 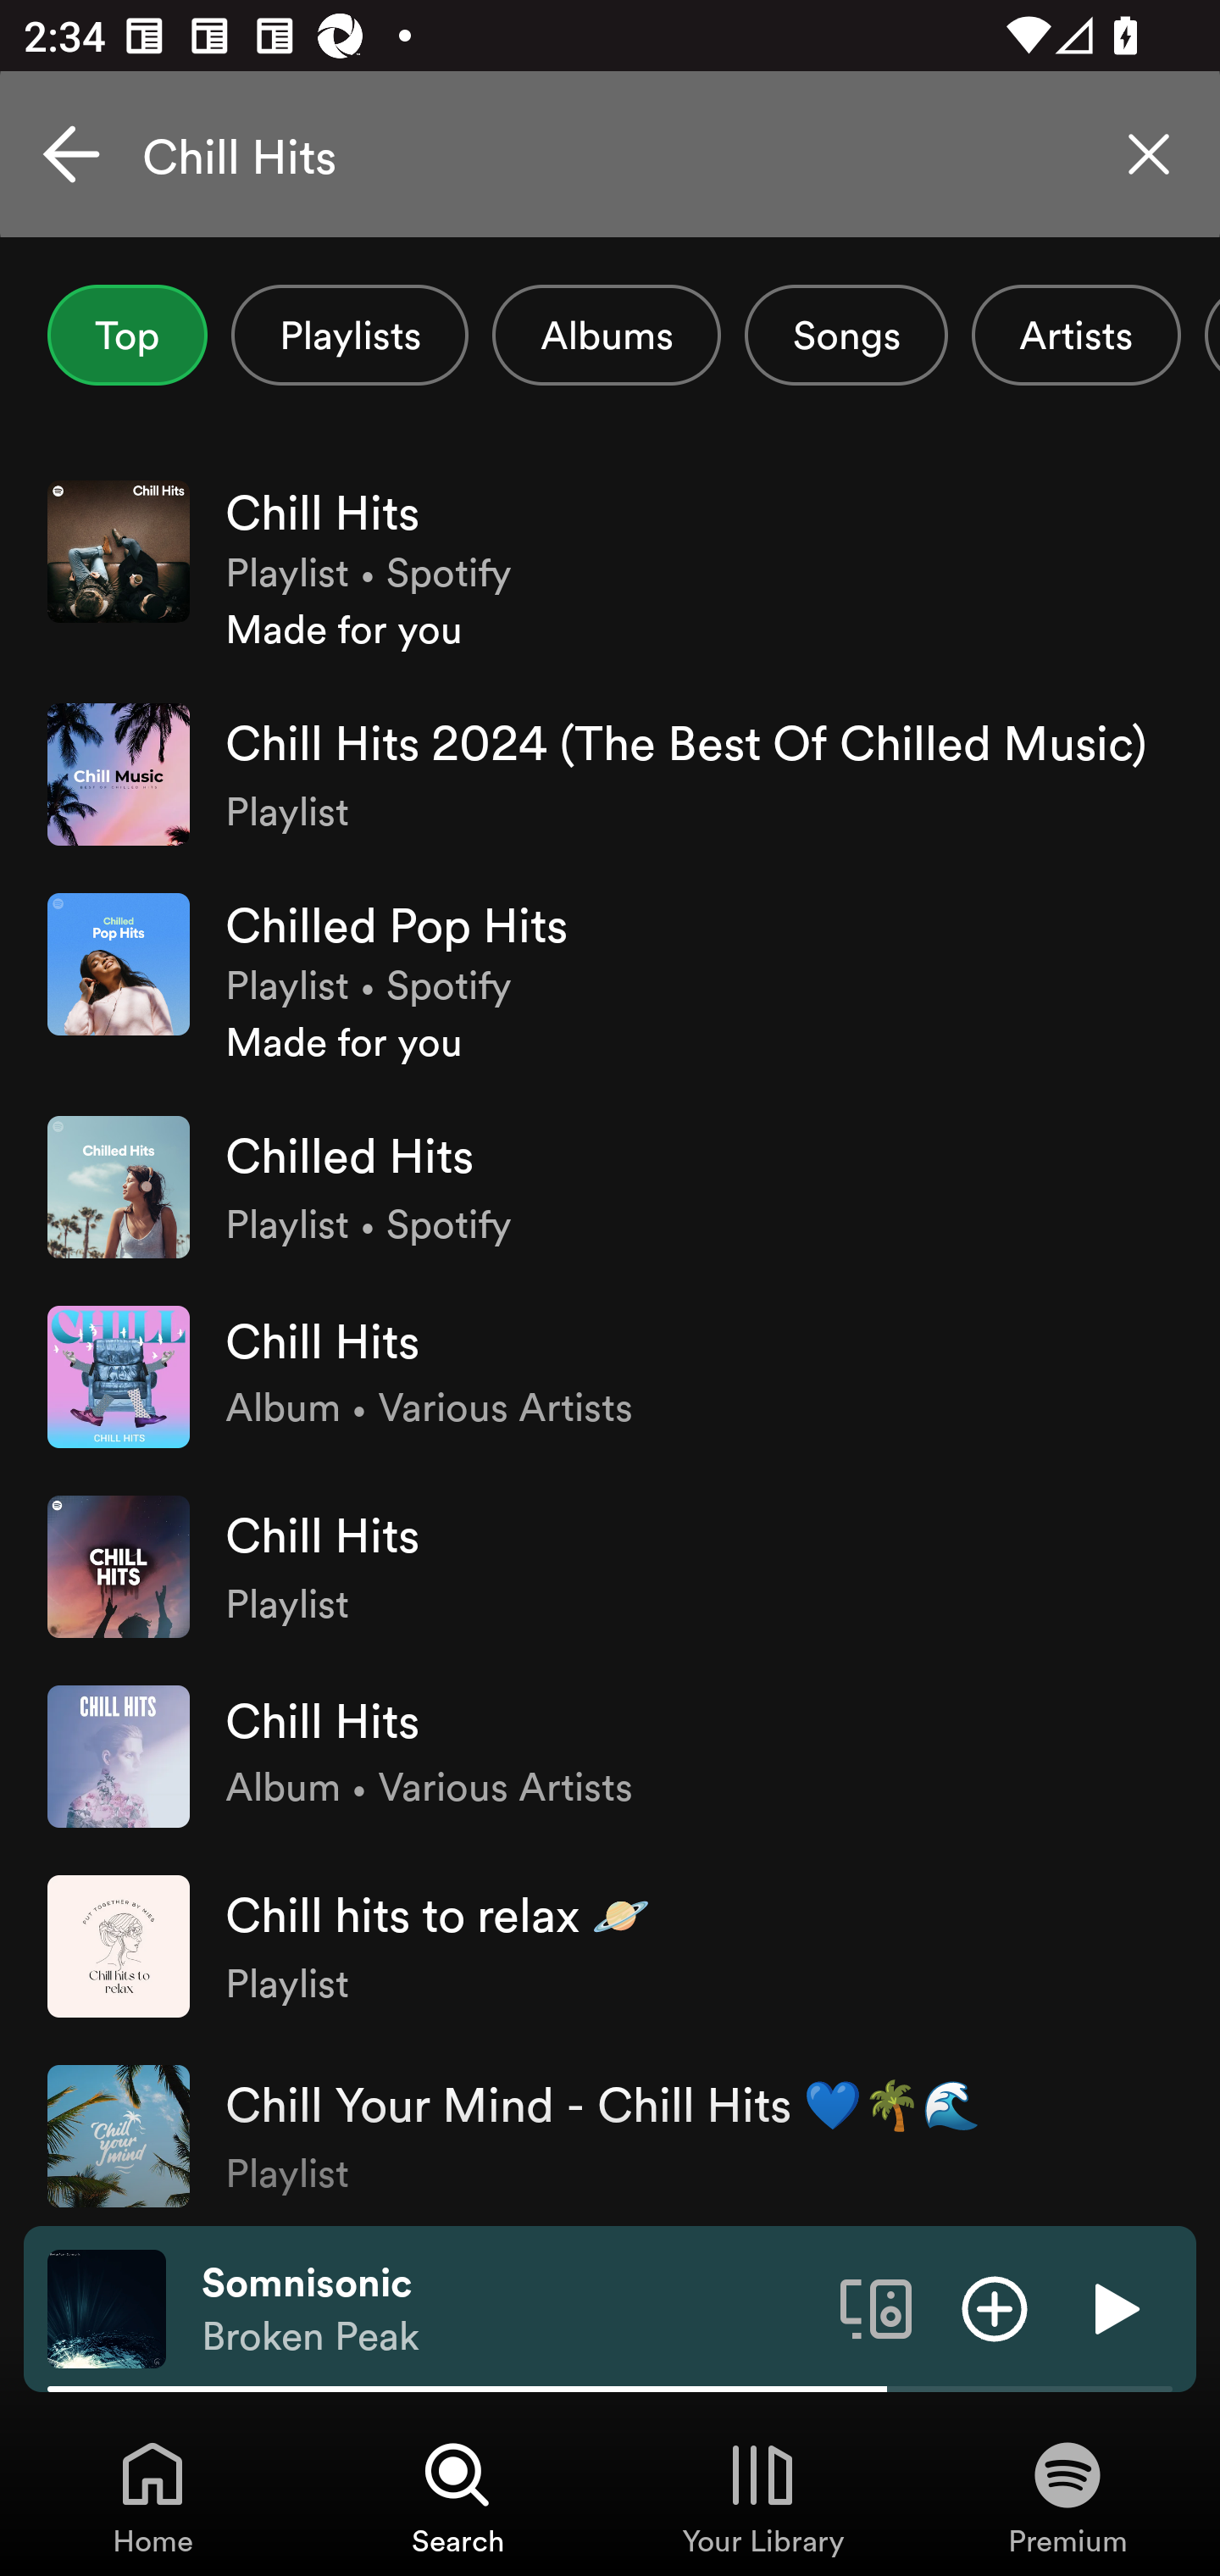 I want to click on Chill Hits Playlist • Spotify Made for you, so click(x=610, y=568).